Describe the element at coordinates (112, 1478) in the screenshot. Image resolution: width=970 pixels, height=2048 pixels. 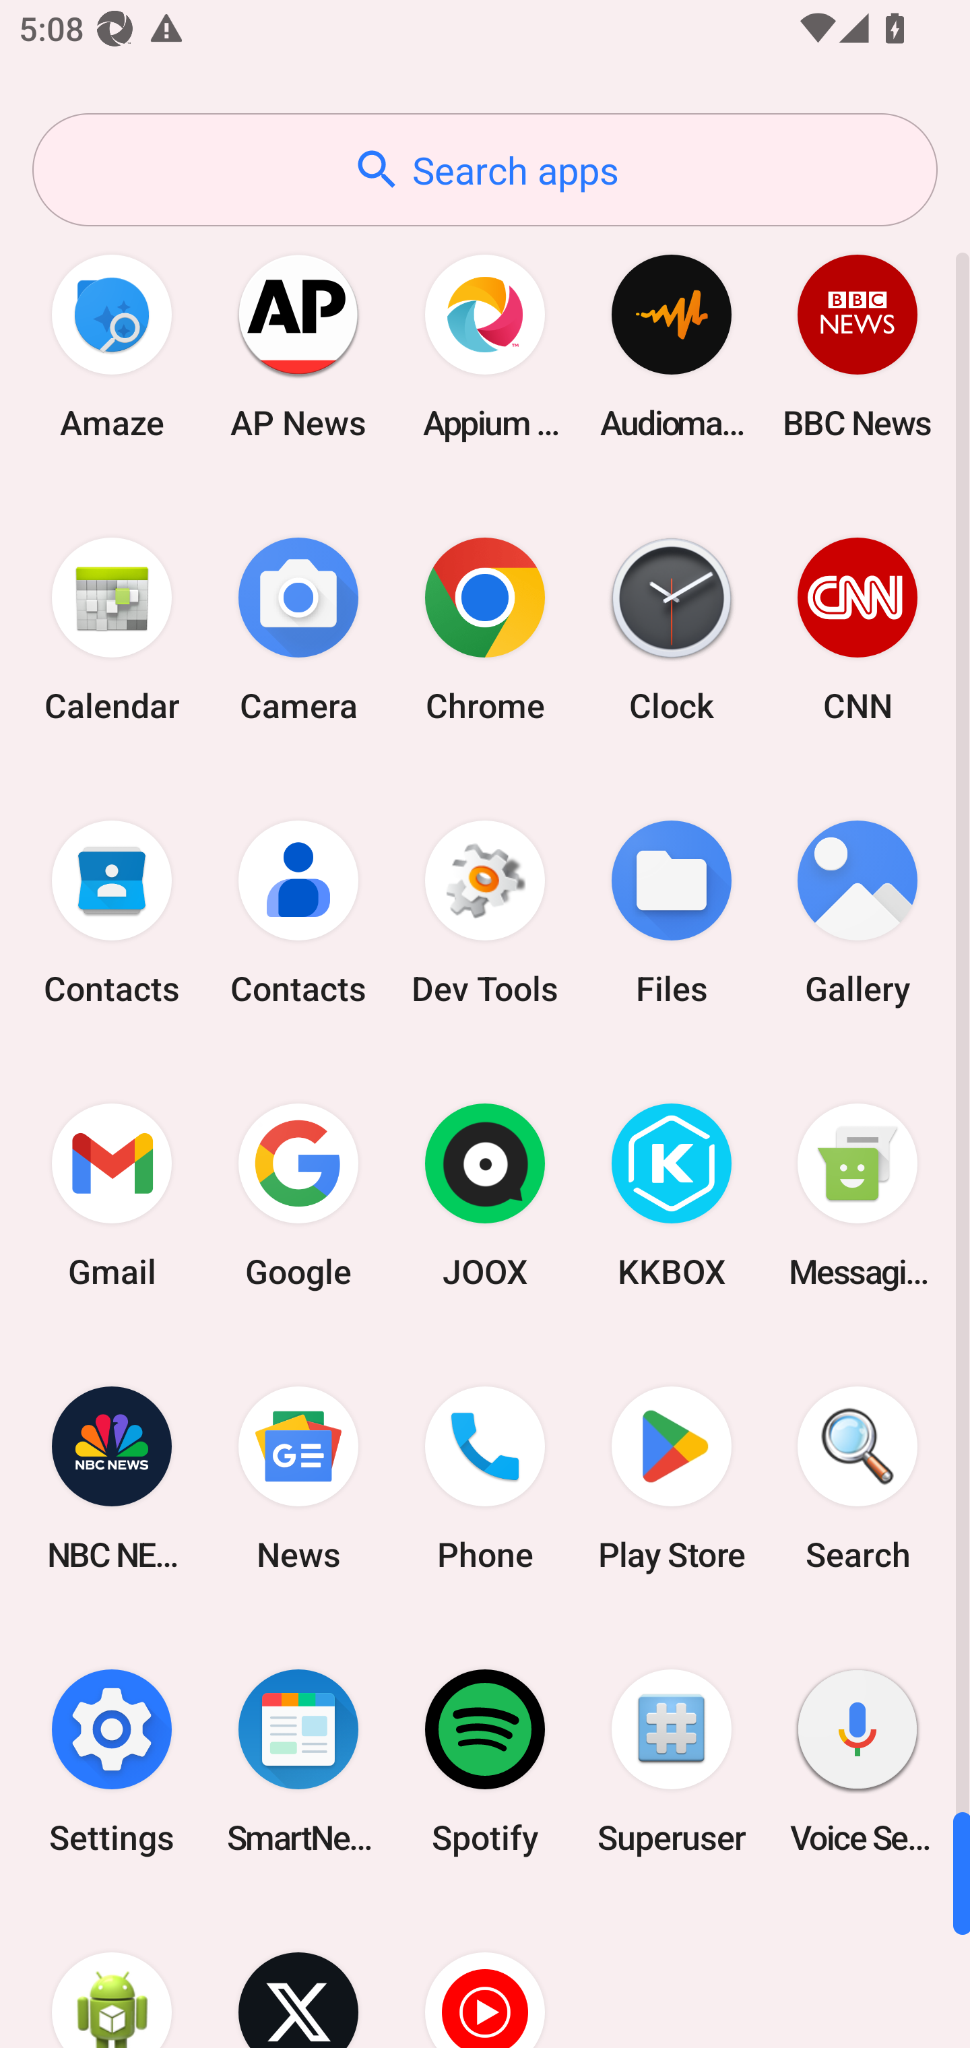
I see `NBC NEWS` at that location.